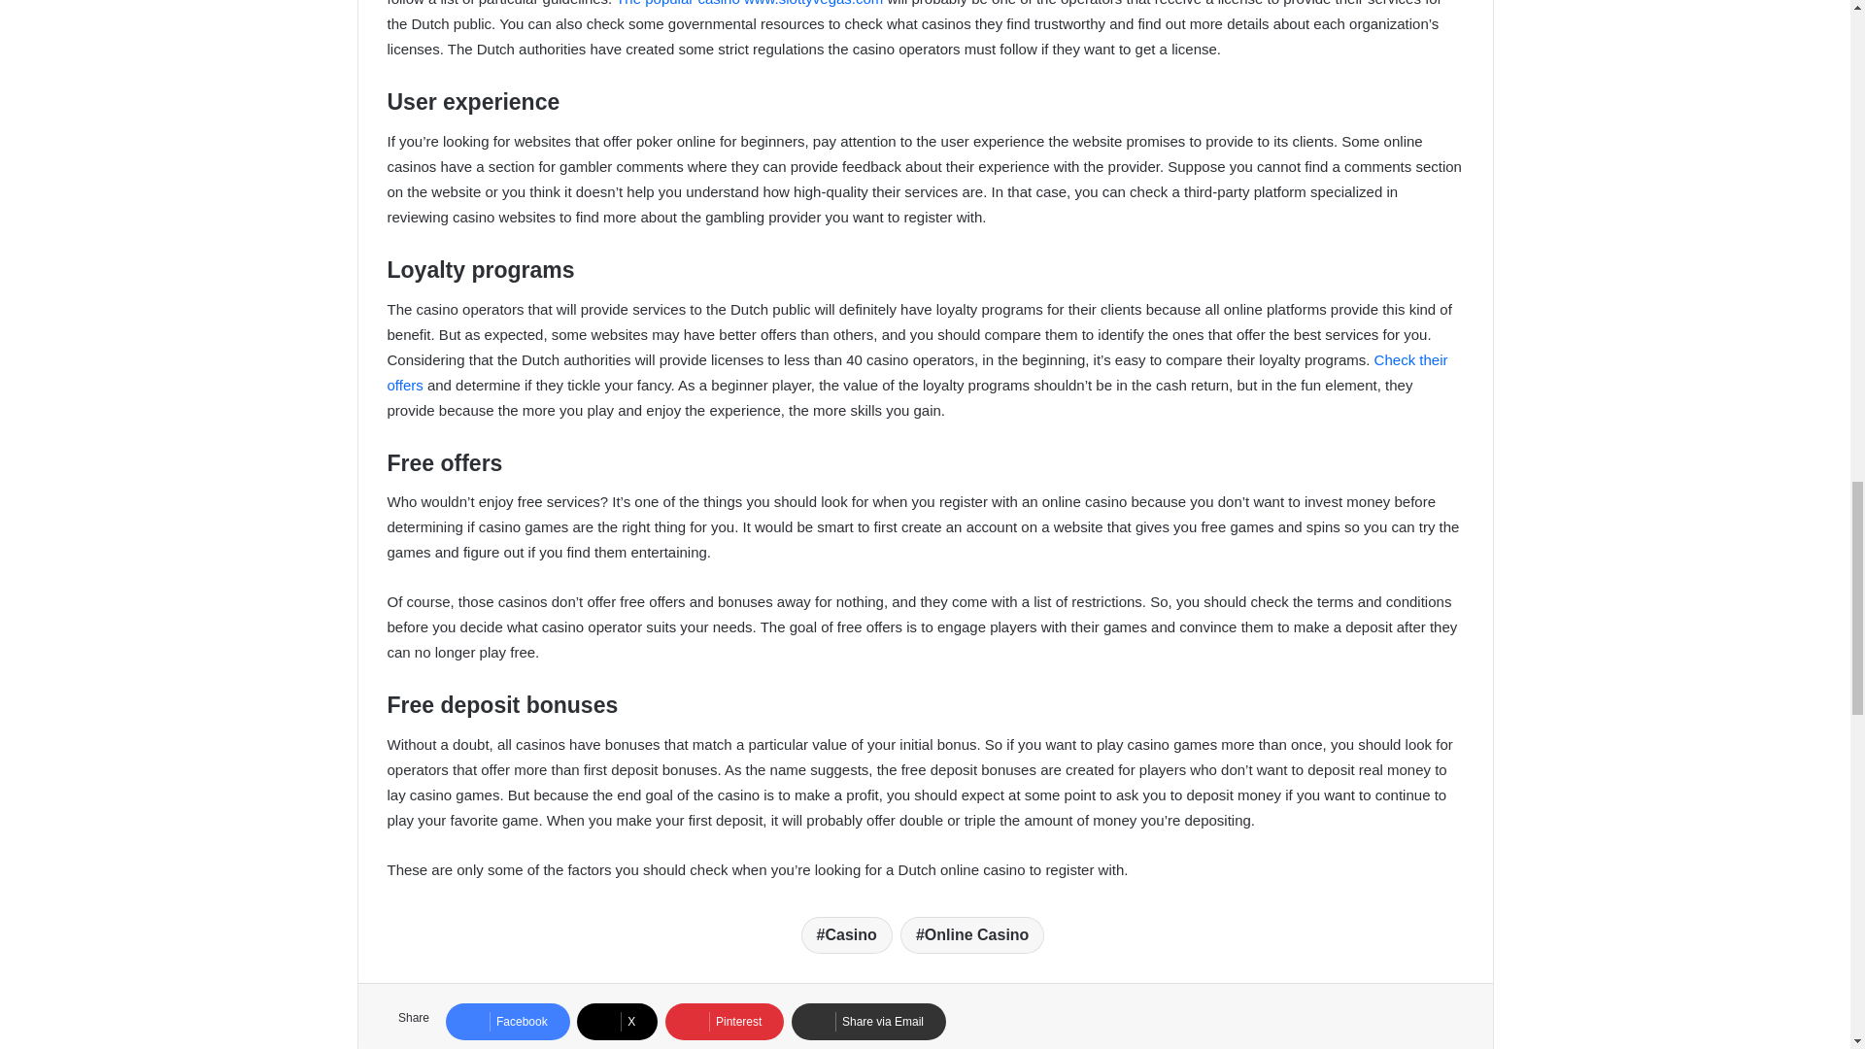  Describe the element at coordinates (617, 1022) in the screenshot. I see `X` at that location.